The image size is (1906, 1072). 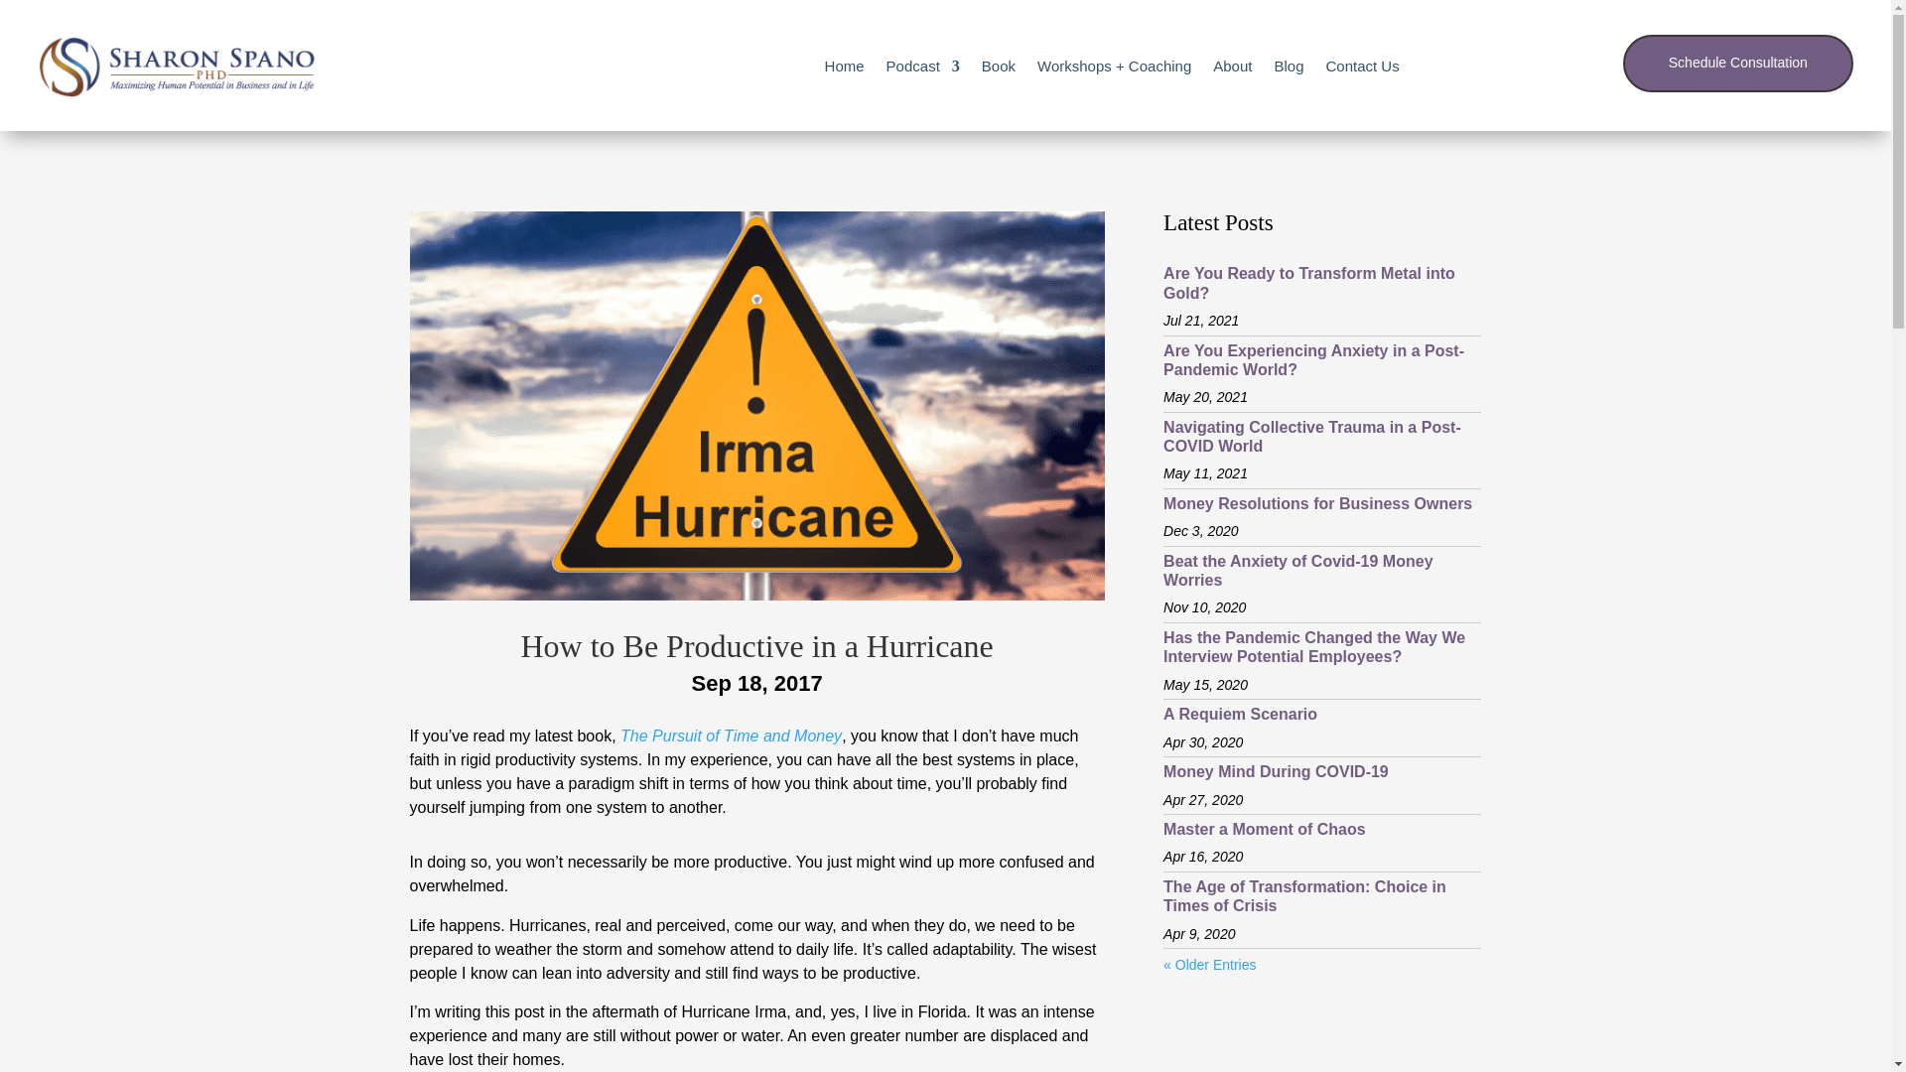 I want to click on Contact Us, so click(x=1362, y=66).